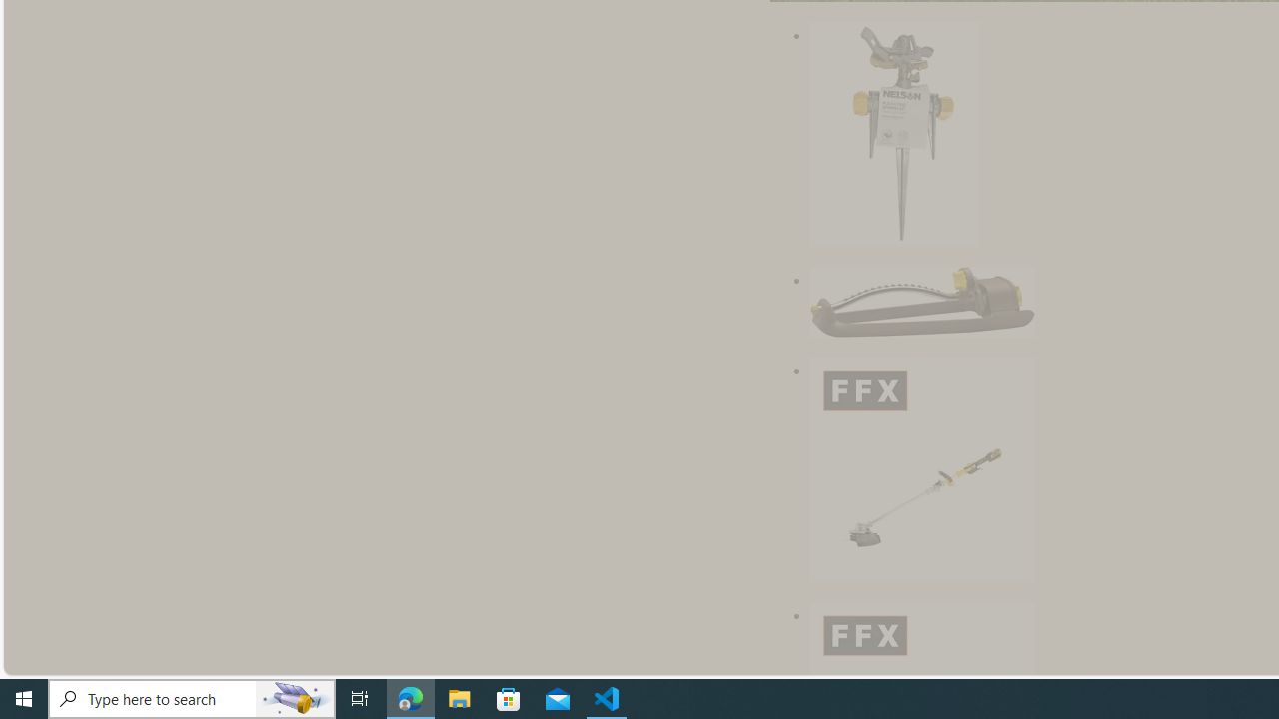 The width and height of the screenshot is (1279, 719). Describe the element at coordinates (1074, 361) in the screenshot. I see `log splitters` at that location.